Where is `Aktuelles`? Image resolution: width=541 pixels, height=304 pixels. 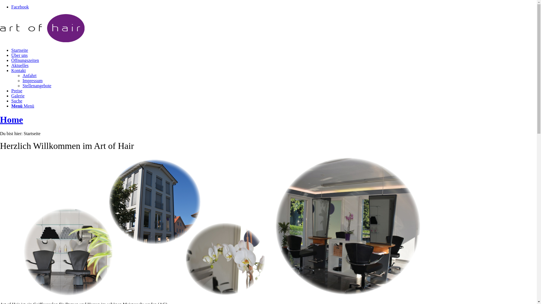
Aktuelles is located at coordinates (20, 65).